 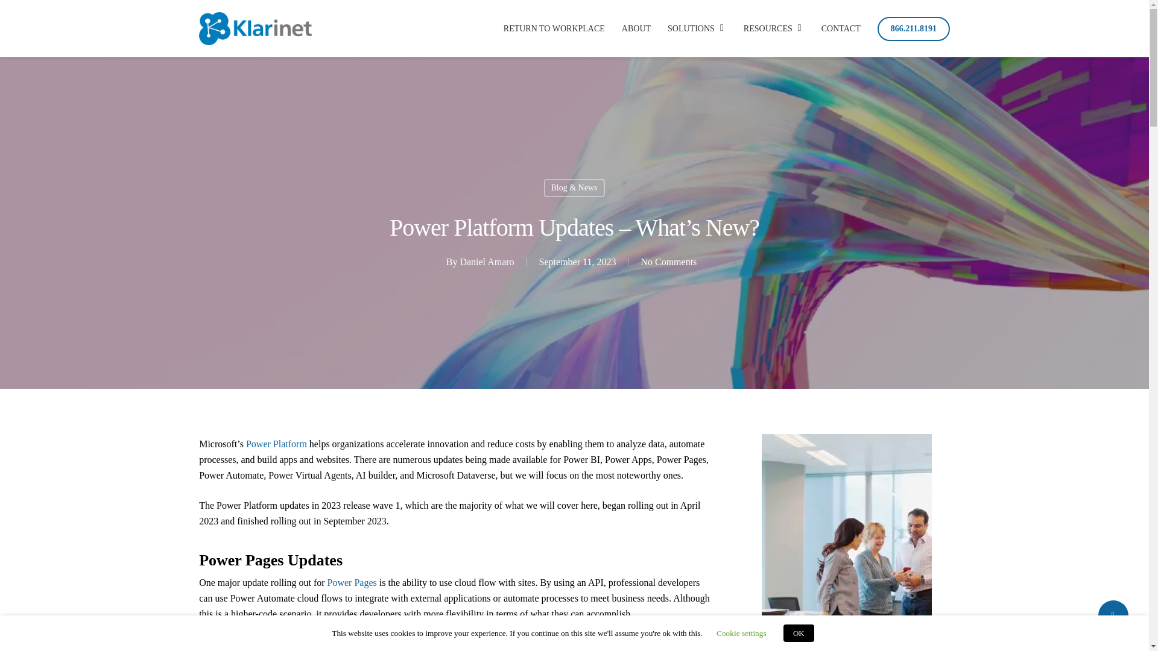 What do you see at coordinates (352, 582) in the screenshot?
I see `Power Pages` at bounding box center [352, 582].